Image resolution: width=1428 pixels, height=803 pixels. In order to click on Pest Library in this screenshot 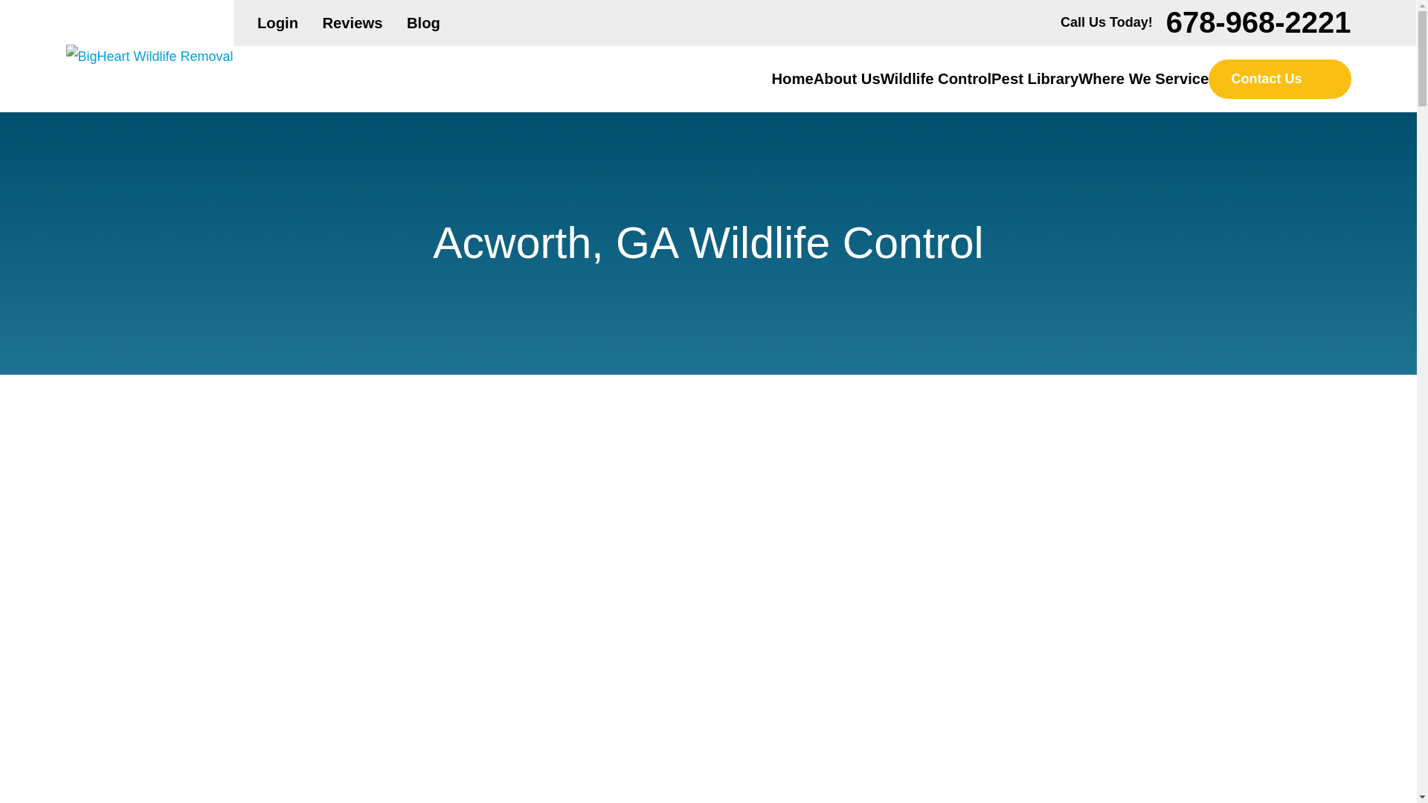, I will do `click(1034, 79)`.